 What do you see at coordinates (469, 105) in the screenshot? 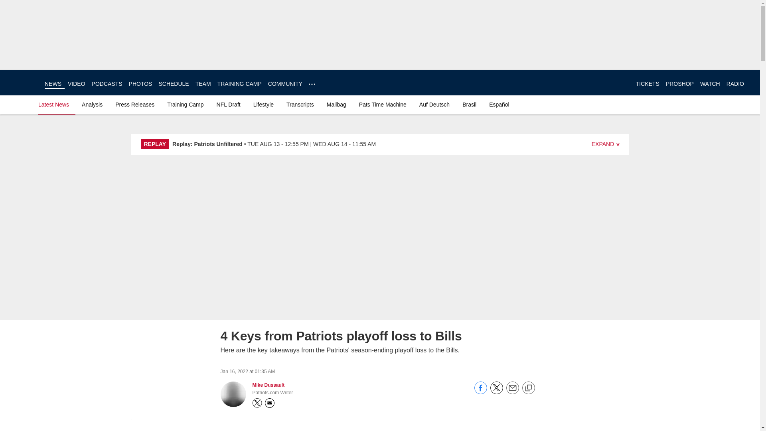
I see `Brasil` at bounding box center [469, 105].